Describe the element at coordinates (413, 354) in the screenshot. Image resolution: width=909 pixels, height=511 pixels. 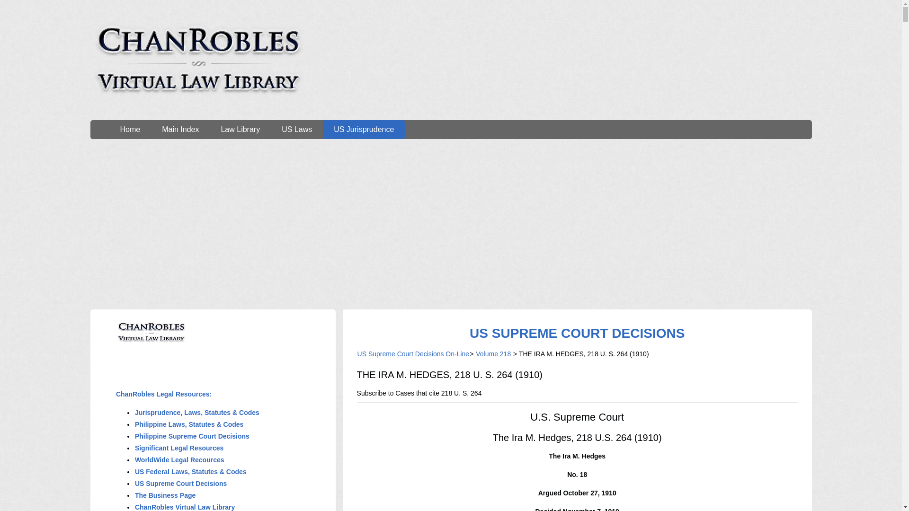
I see `US Supreme Court Decisions On-Line` at that location.